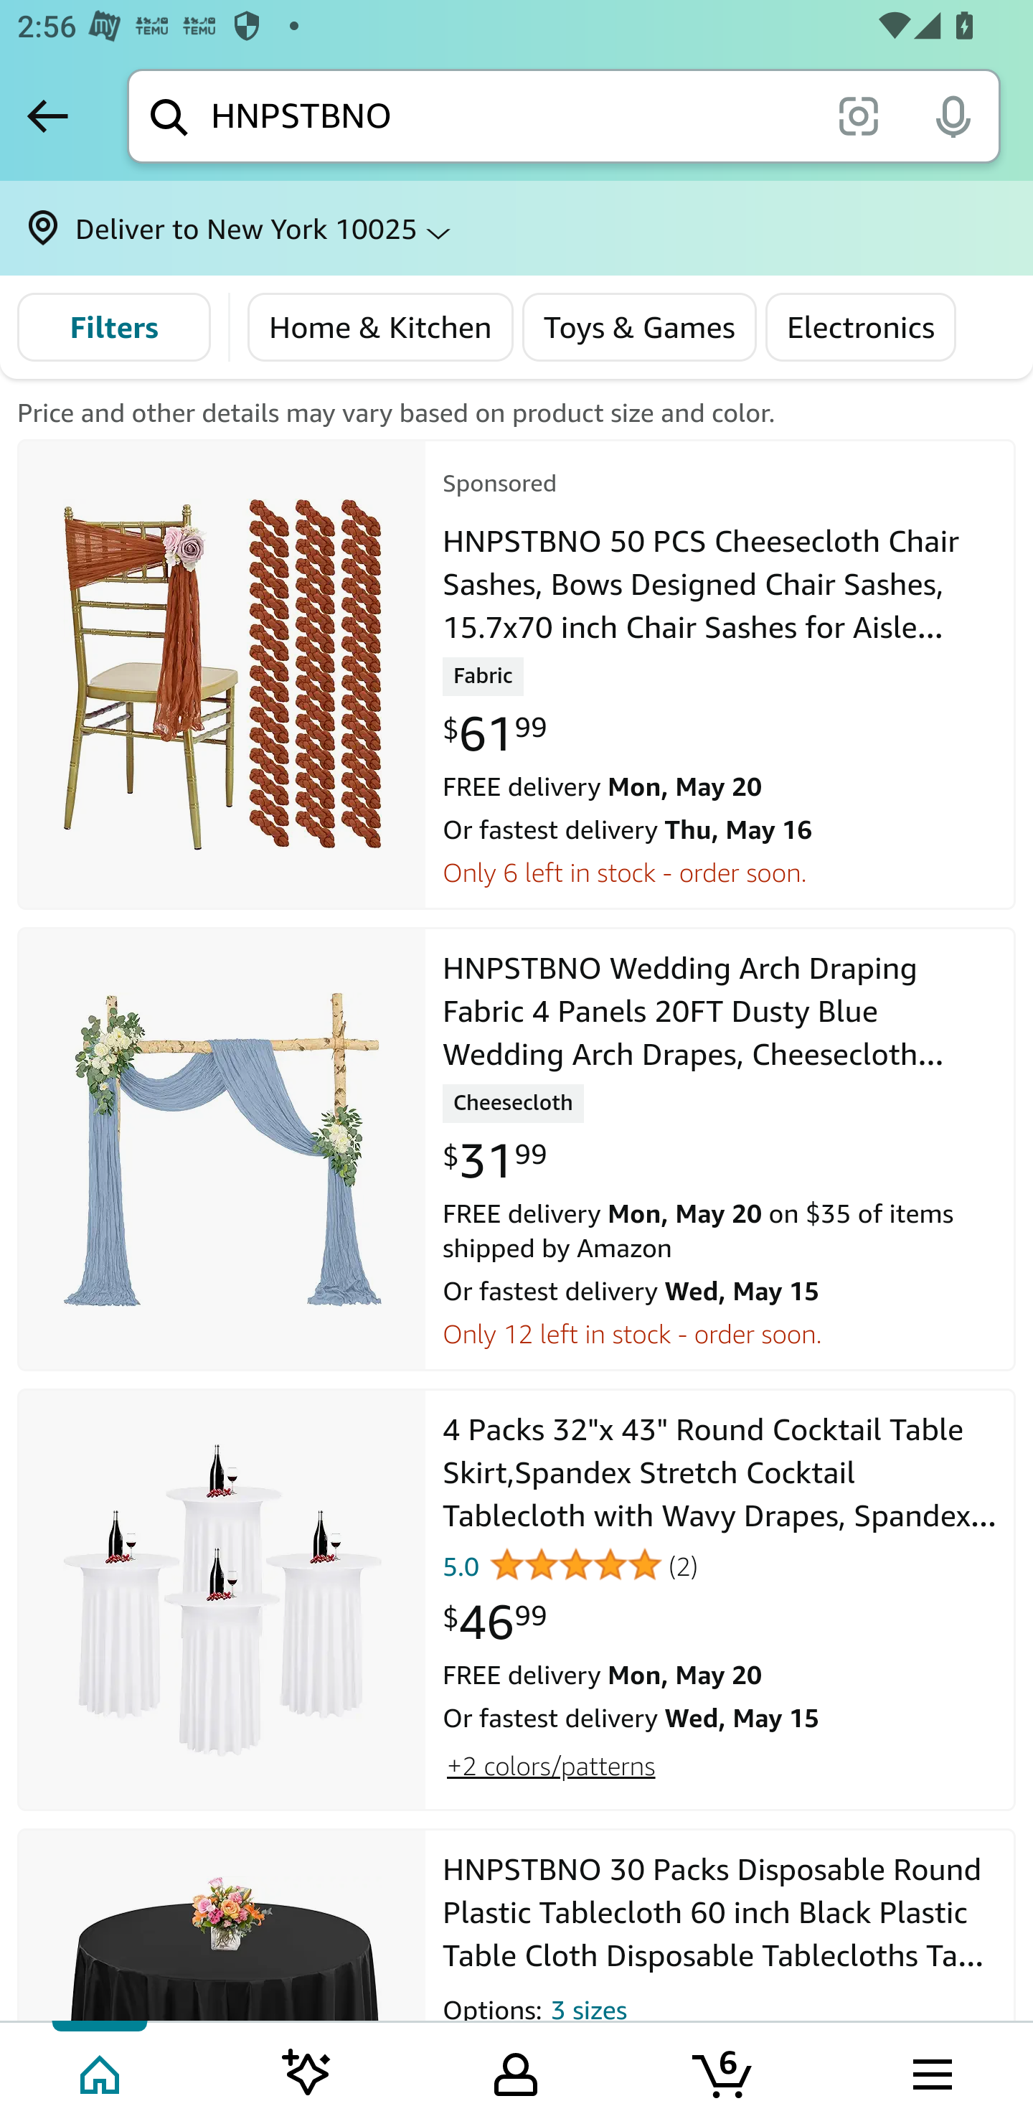 This screenshot has height=2124, width=1033. What do you see at coordinates (858, 115) in the screenshot?
I see `scan it` at bounding box center [858, 115].